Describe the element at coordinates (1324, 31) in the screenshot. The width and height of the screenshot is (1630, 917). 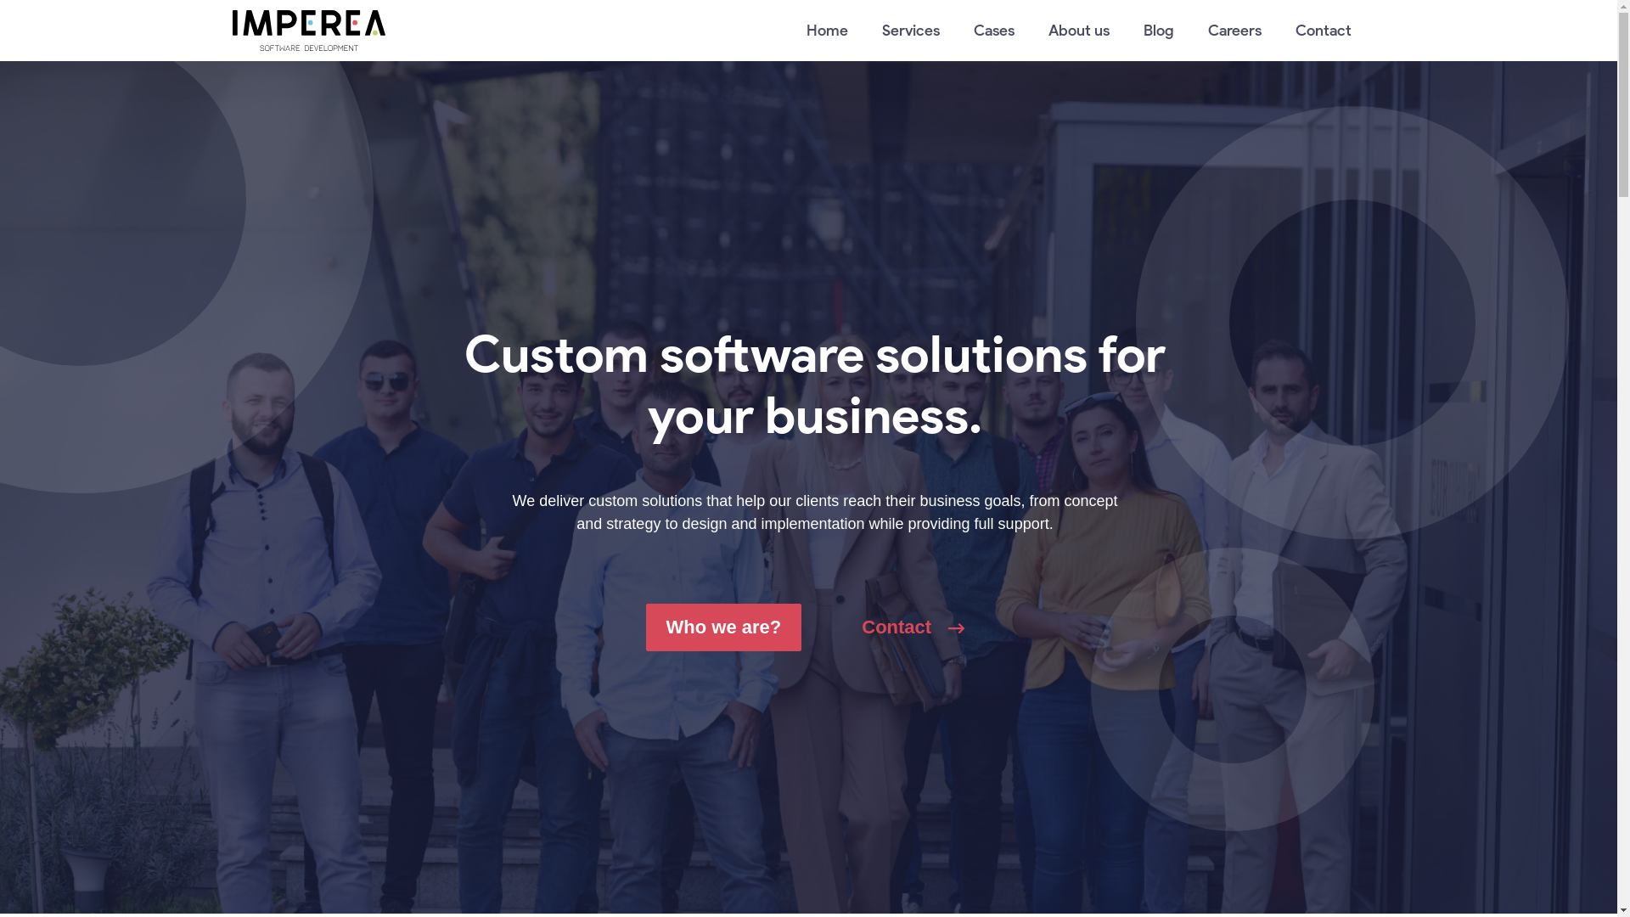
I see `Contact` at that location.